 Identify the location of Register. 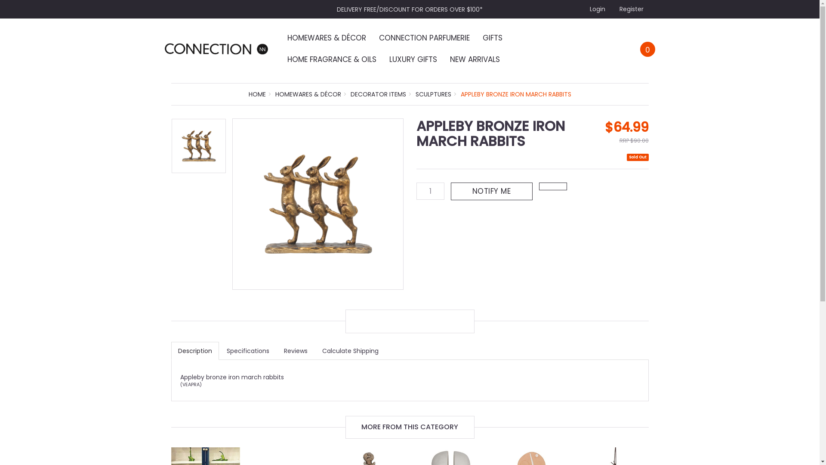
(631, 9).